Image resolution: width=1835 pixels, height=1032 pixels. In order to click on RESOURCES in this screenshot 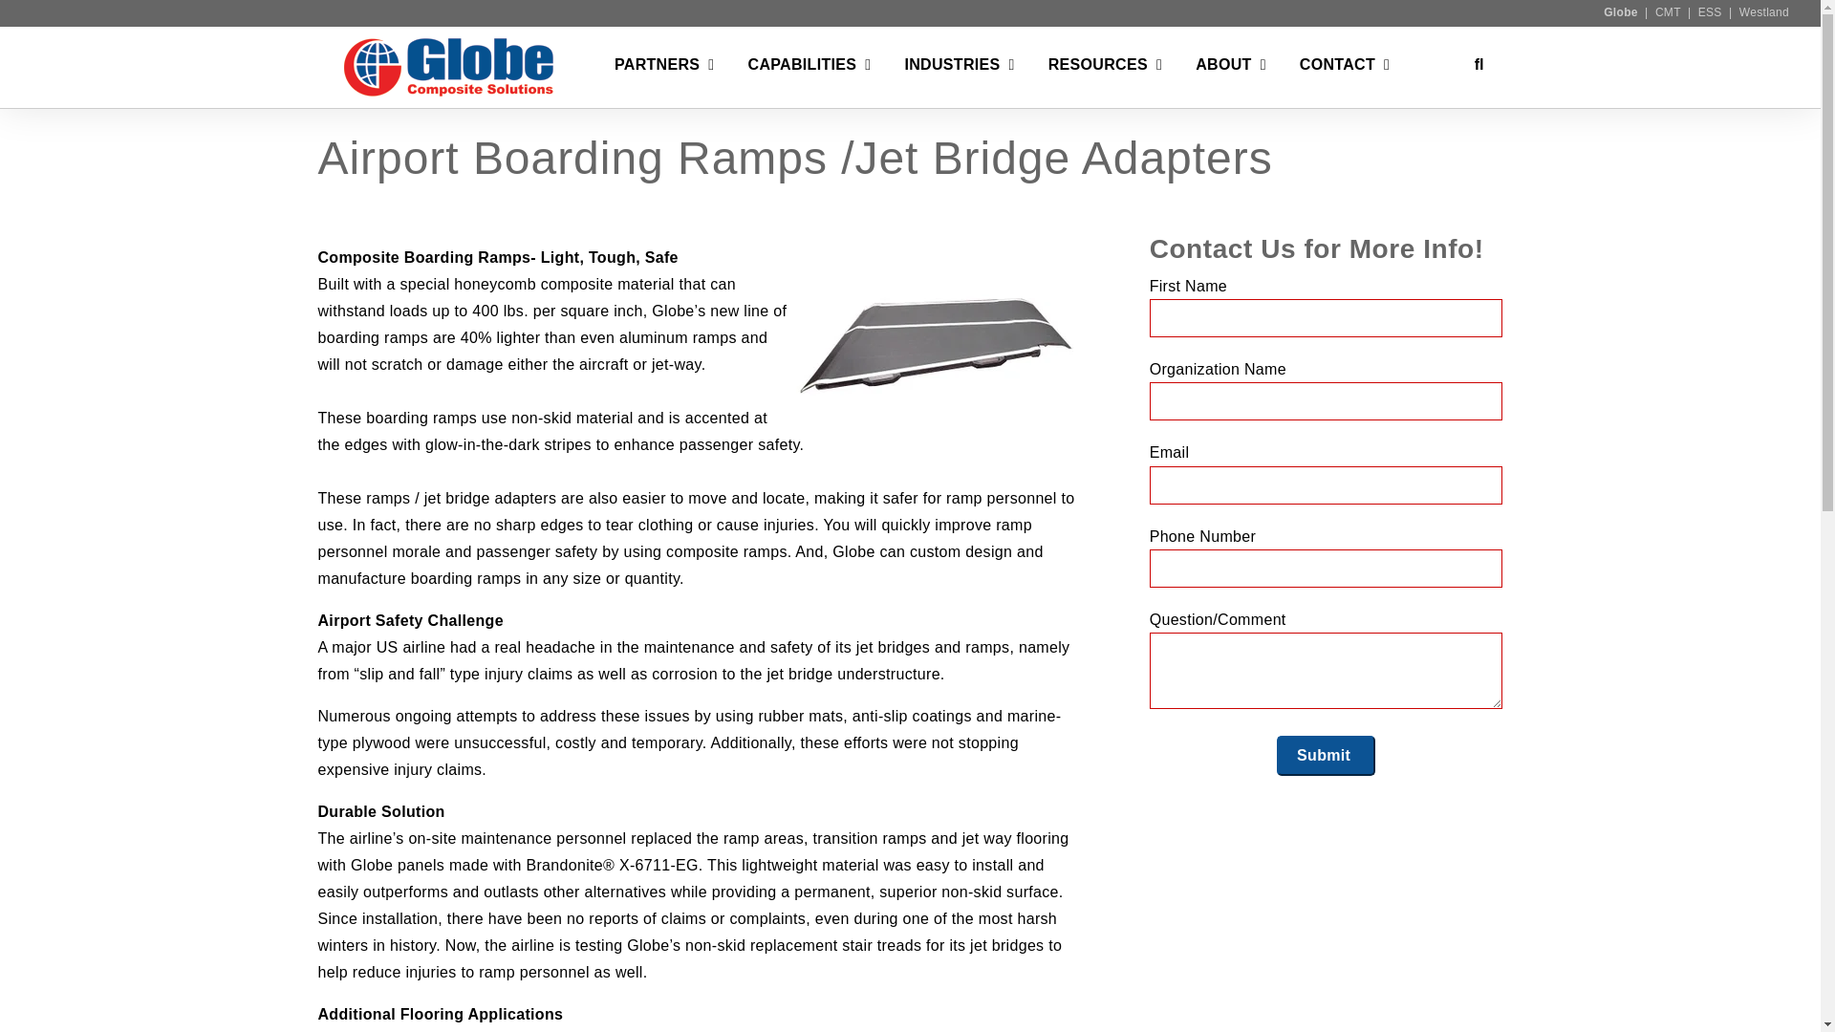, I will do `click(1097, 68)`.